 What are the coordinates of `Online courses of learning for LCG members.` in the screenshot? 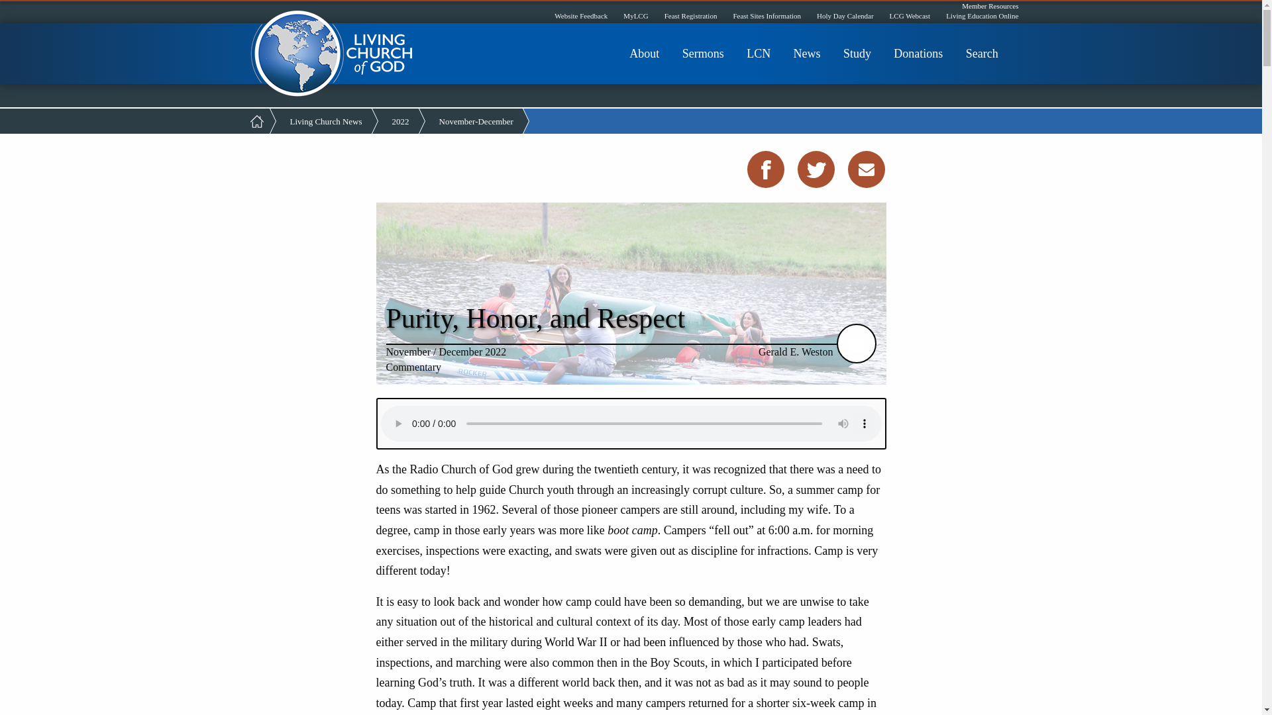 It's located at (982, 16).